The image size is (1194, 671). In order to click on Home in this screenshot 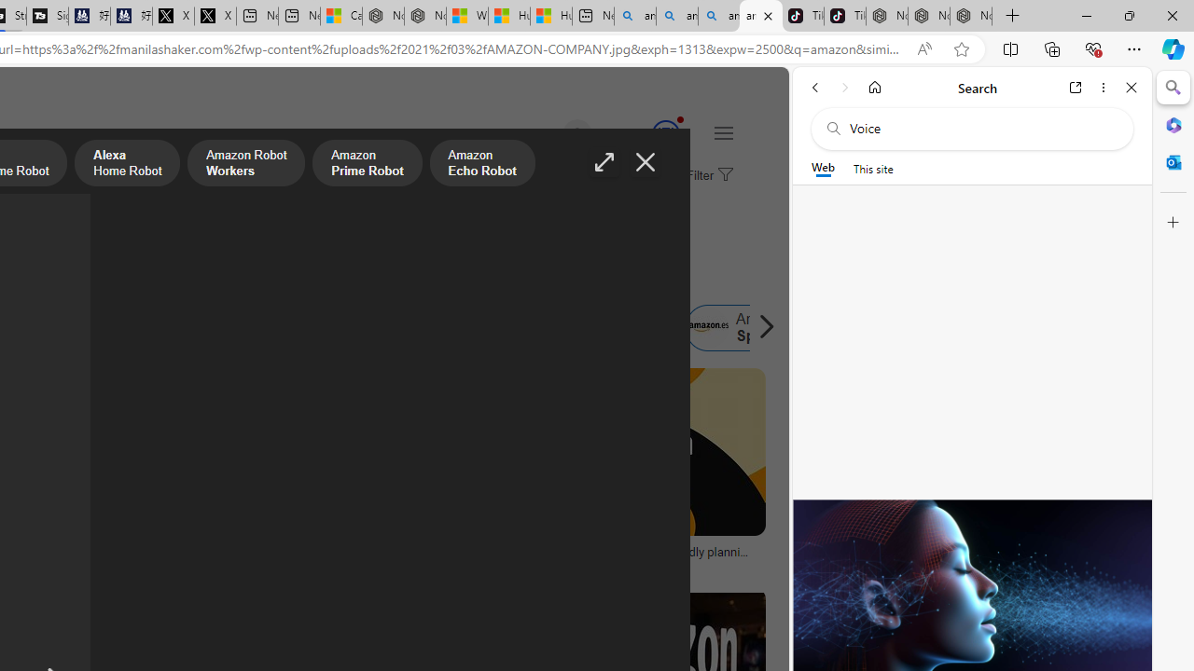, I will do `click(875, 88)`.